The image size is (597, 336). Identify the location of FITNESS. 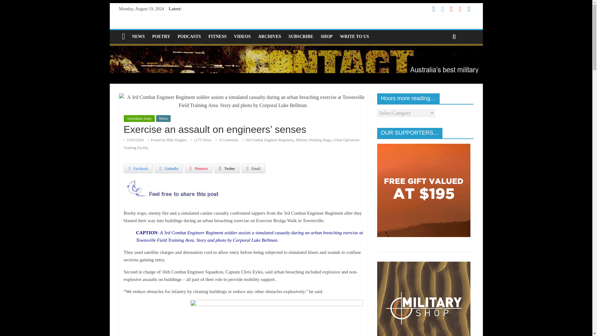
(217, 37).